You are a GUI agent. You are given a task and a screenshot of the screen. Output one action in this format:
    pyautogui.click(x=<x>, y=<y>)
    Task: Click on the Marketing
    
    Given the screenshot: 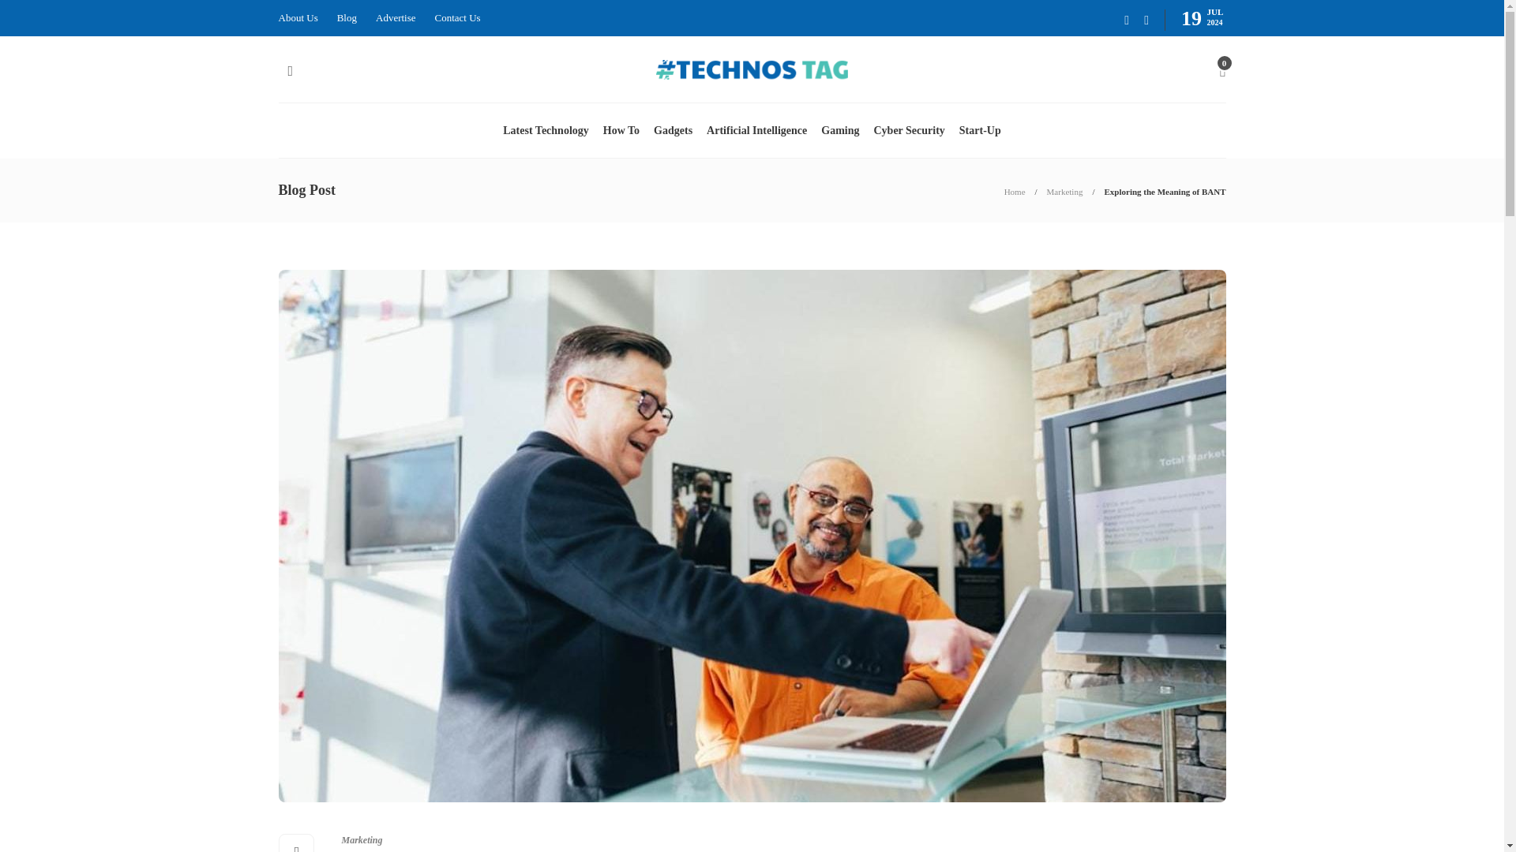 What is the action you would take?
    pyautogui.click(x=1065, y=191)
    